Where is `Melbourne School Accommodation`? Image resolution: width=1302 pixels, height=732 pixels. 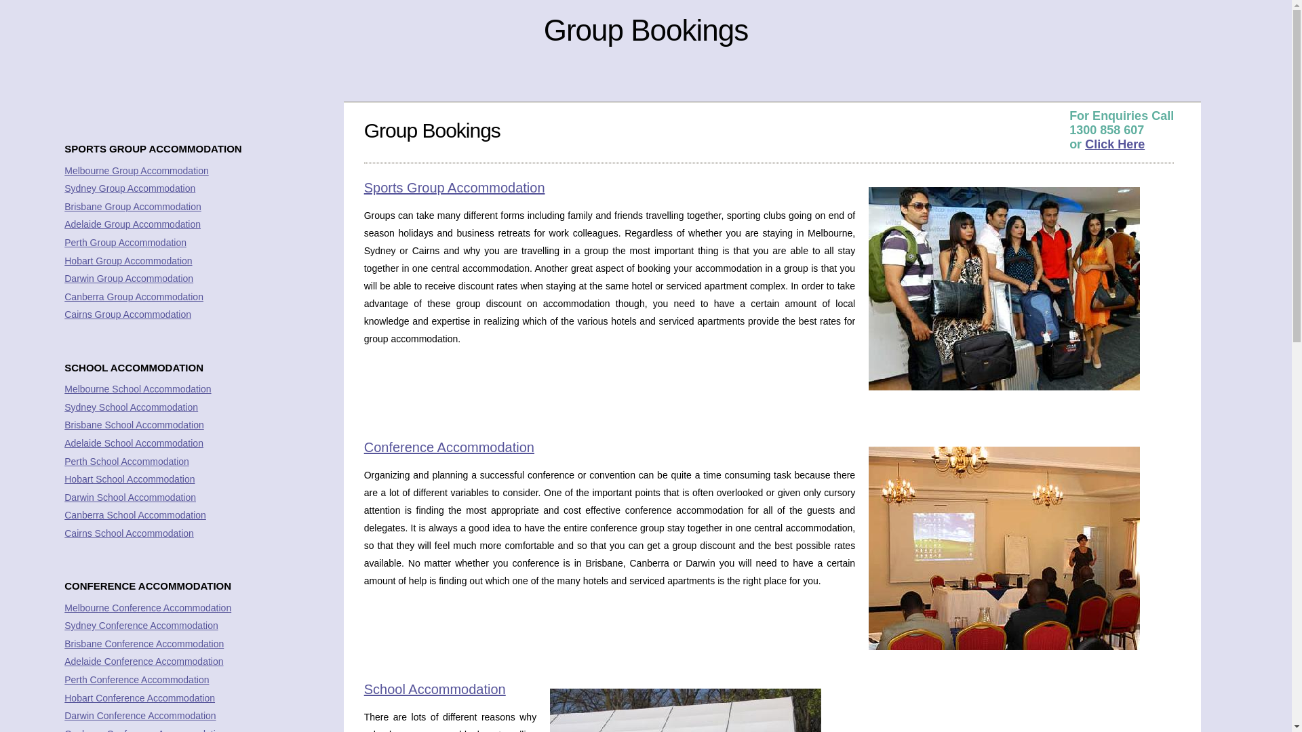
Melbourne School Accommodation is located at coordinates (138, 389).